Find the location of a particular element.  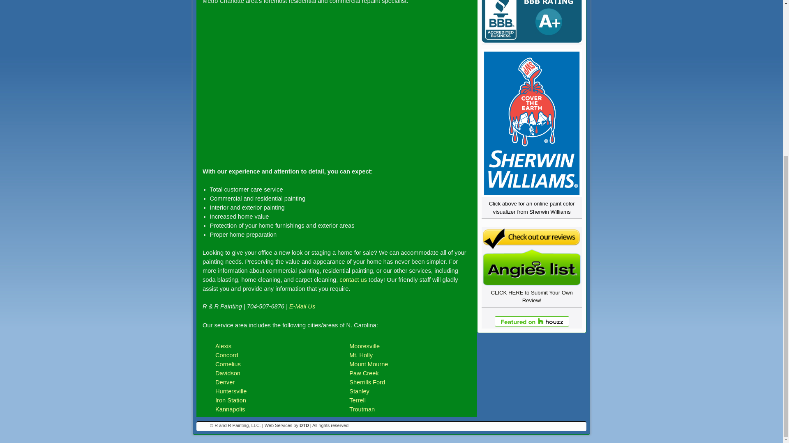

Denver is located at coordinates (225, 382).